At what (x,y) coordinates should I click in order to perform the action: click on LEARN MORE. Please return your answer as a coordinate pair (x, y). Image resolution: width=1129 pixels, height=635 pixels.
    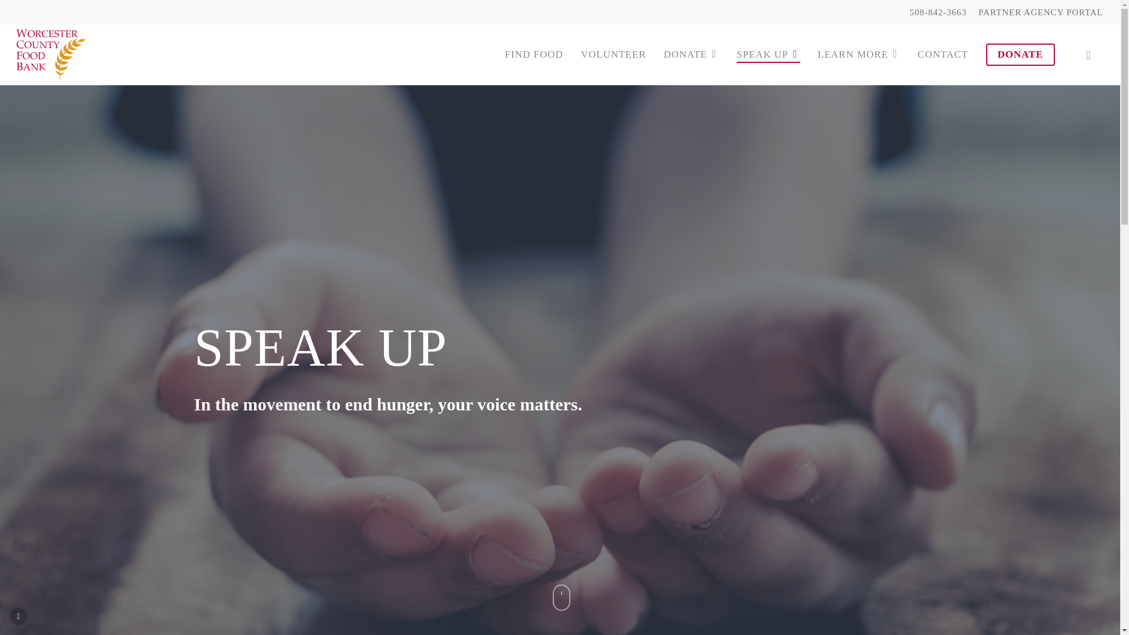
    Looking at the image, I should click on (859, 54).